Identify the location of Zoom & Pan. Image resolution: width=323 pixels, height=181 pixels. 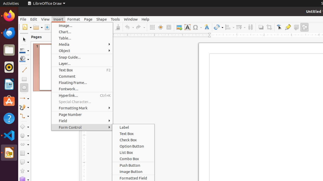
(169, 27).